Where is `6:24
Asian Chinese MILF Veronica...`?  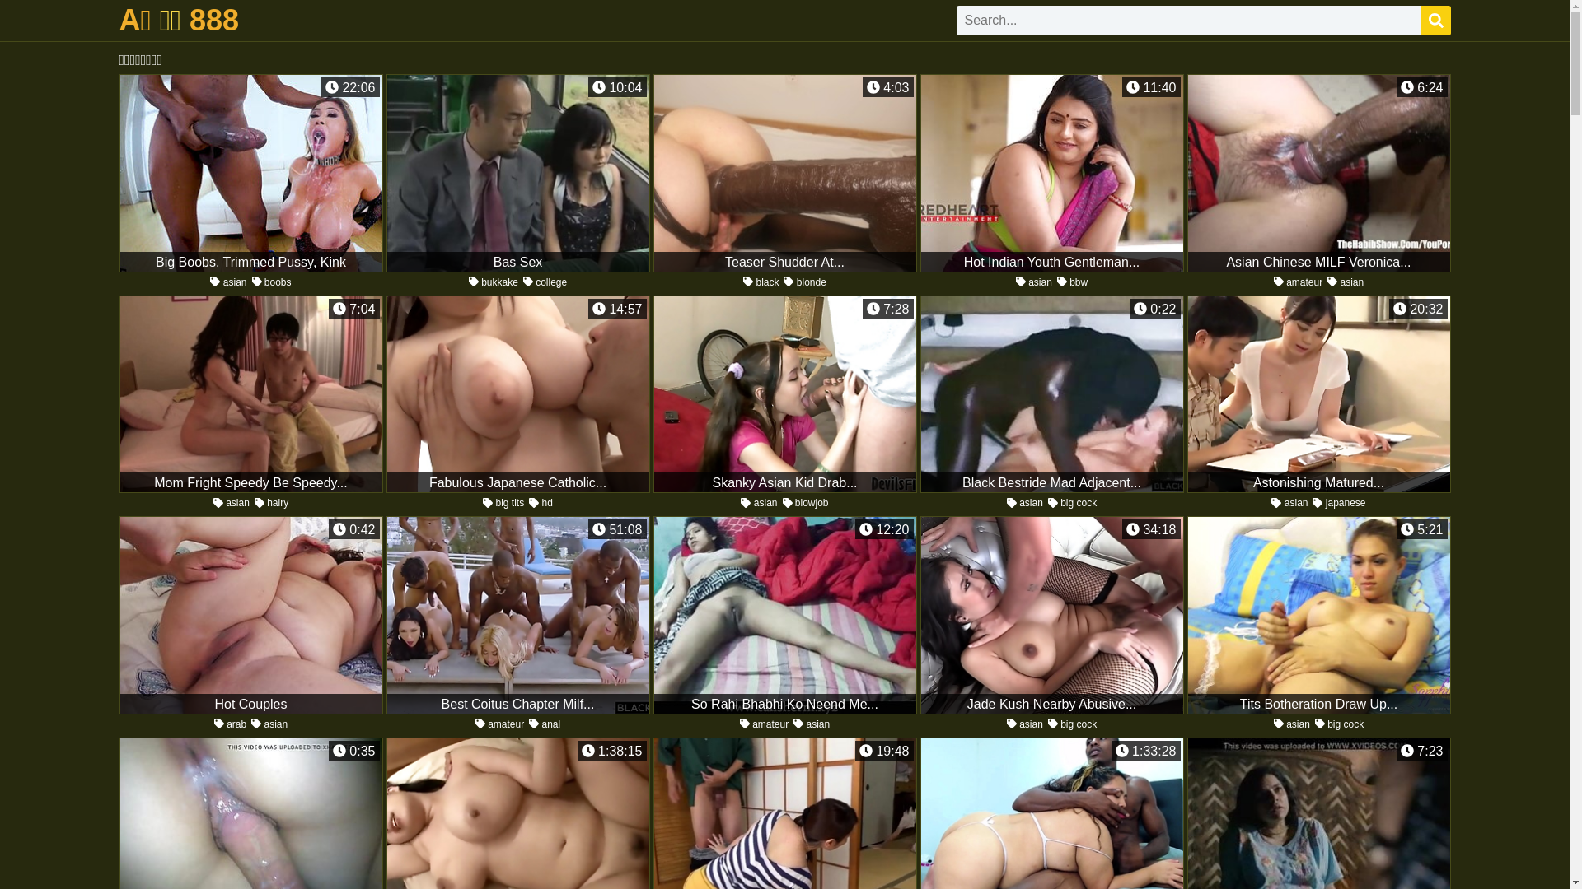 6:24
Asian Chinese MILF Veronica... is located at coordinates (1318, 173).